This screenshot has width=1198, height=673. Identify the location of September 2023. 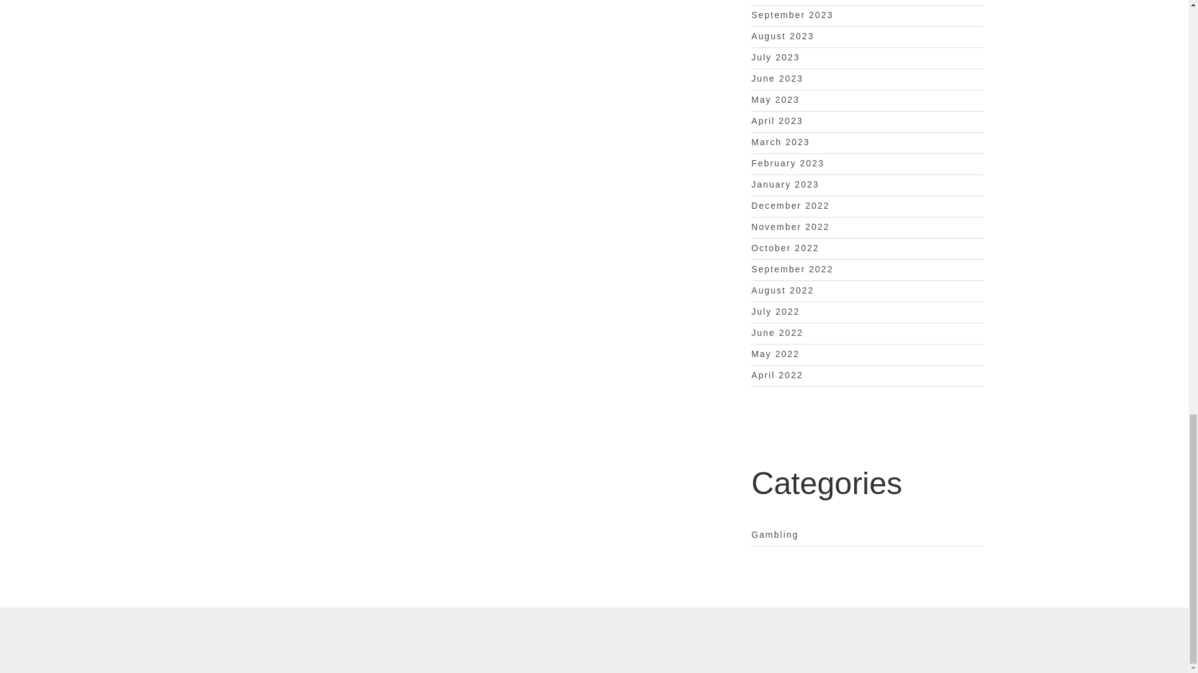
(792, 15).